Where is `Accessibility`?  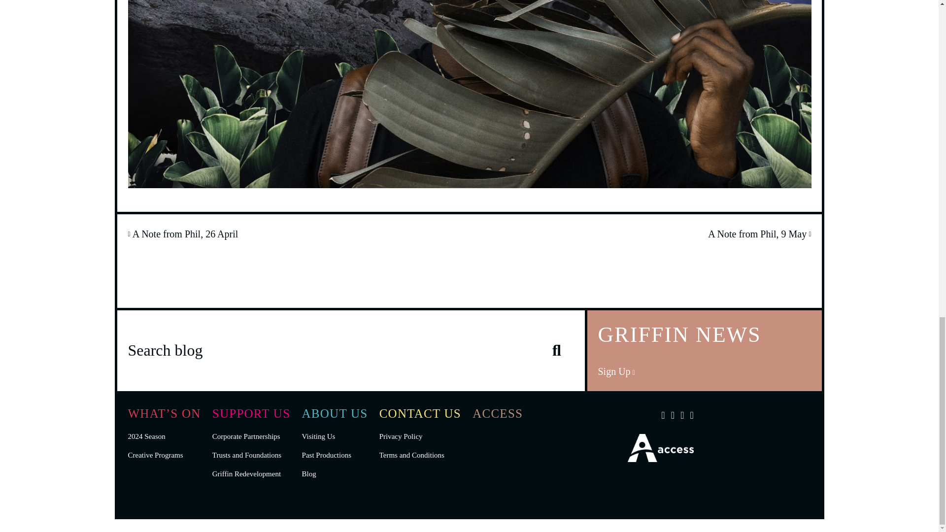
Accessibility is located at coordinates (660, 458).